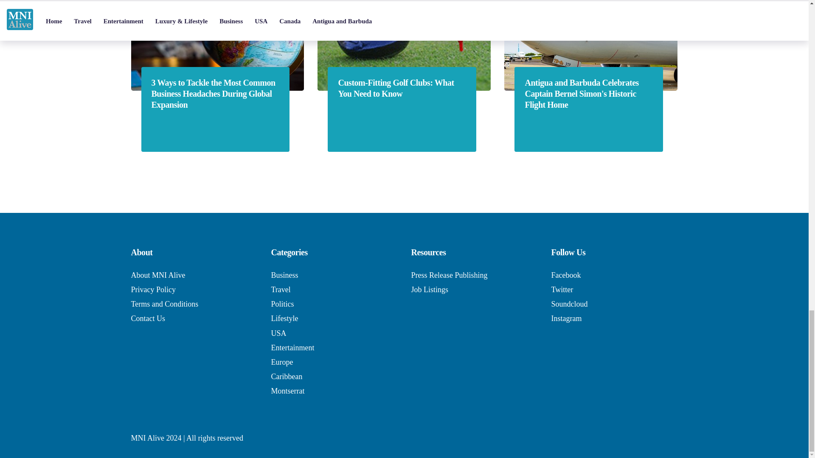 The image size is (815, 458). I want to click on Twitter, so click(562, 289).